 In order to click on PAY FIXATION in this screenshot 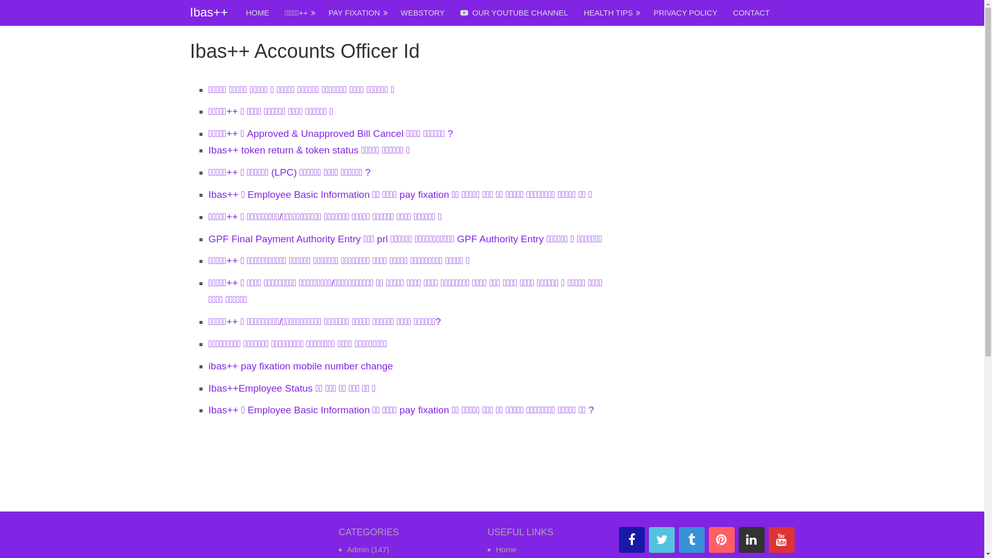, I will do `click(357, 13)`.